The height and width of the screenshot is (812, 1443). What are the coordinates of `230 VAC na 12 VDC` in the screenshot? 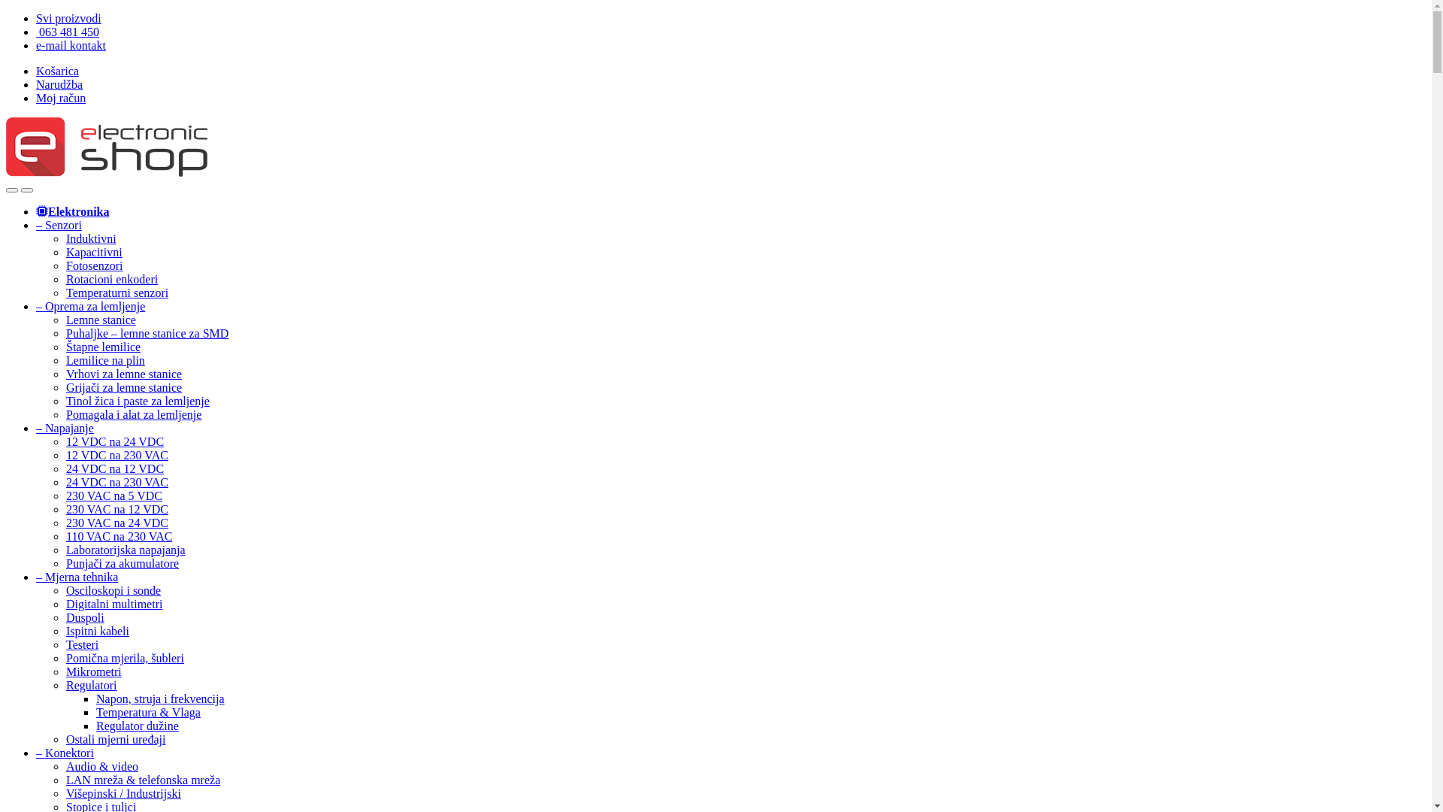 It's located at (117, 510).